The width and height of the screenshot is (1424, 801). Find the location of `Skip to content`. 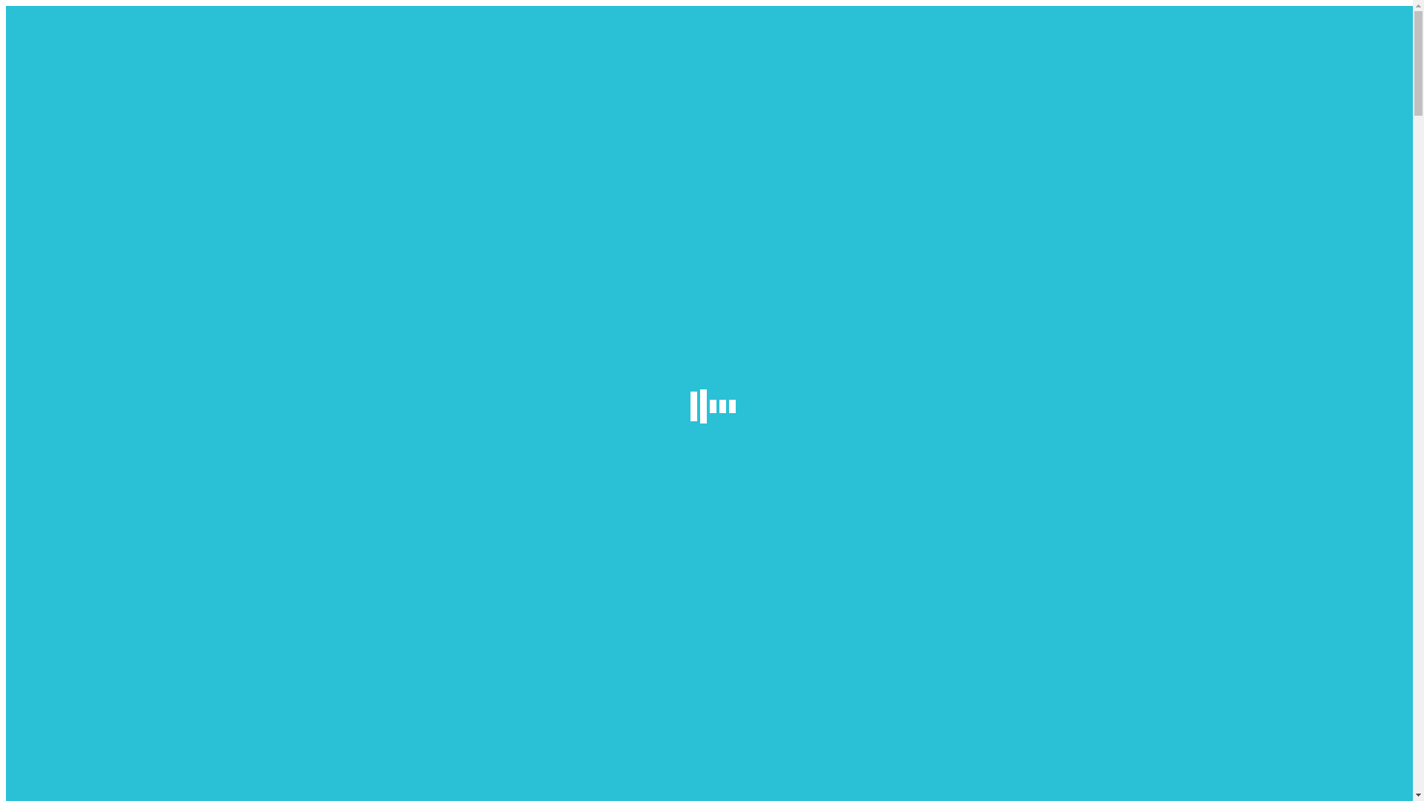

Skip to content is located at coordinates (6, 6).